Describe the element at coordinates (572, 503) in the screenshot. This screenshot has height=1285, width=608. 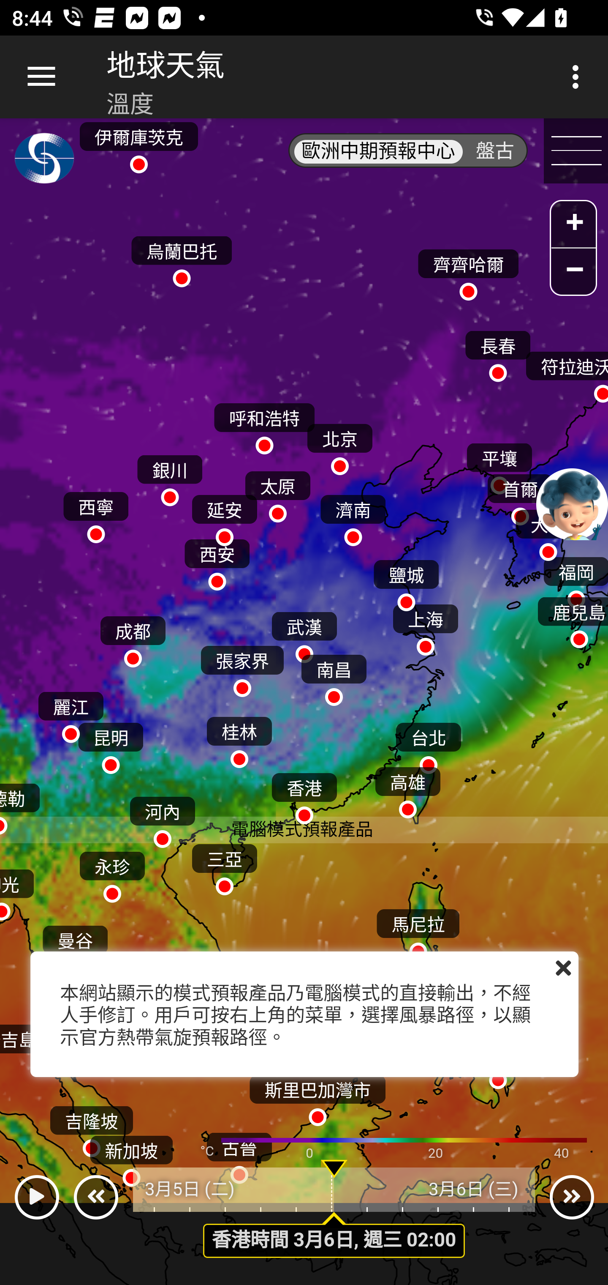
I see `聊天機械人` at that location.